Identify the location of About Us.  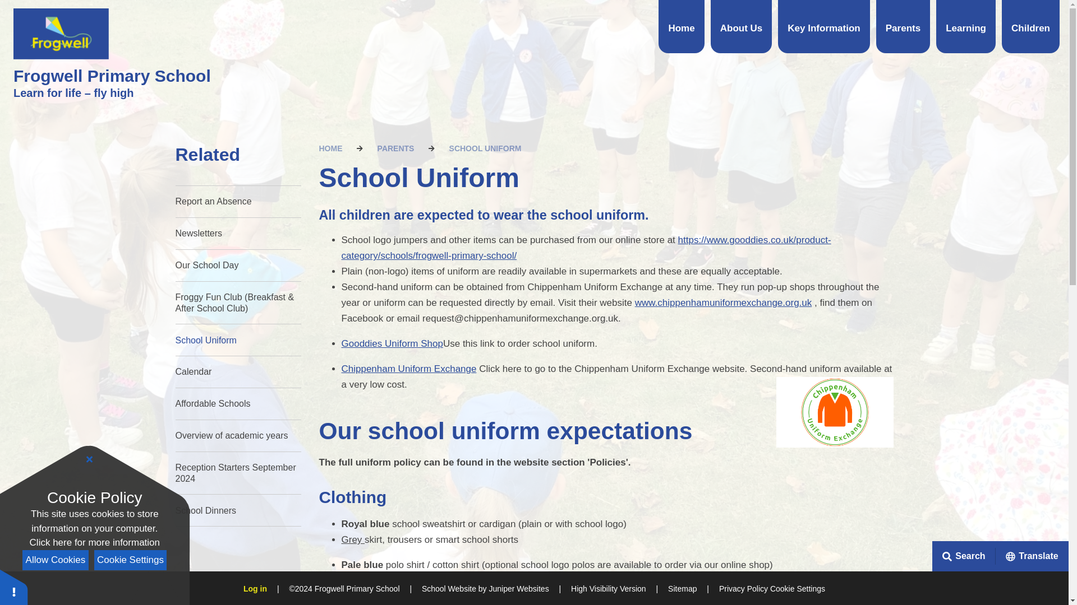
(742, 27).